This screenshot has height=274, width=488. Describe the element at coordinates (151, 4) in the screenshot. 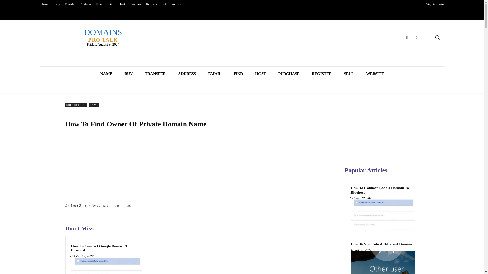

I see `Register` at that location.